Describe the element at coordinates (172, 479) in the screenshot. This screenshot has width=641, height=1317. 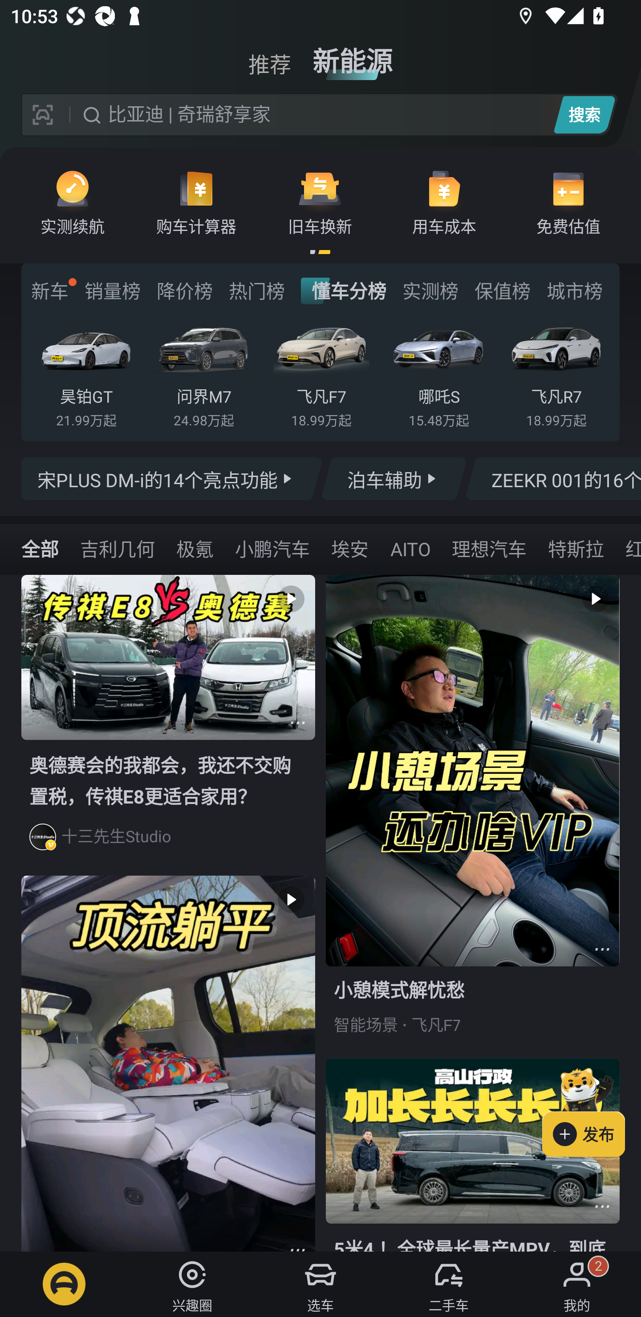
I see `宋PLUS DM-i的14个亮点功能` at that location.